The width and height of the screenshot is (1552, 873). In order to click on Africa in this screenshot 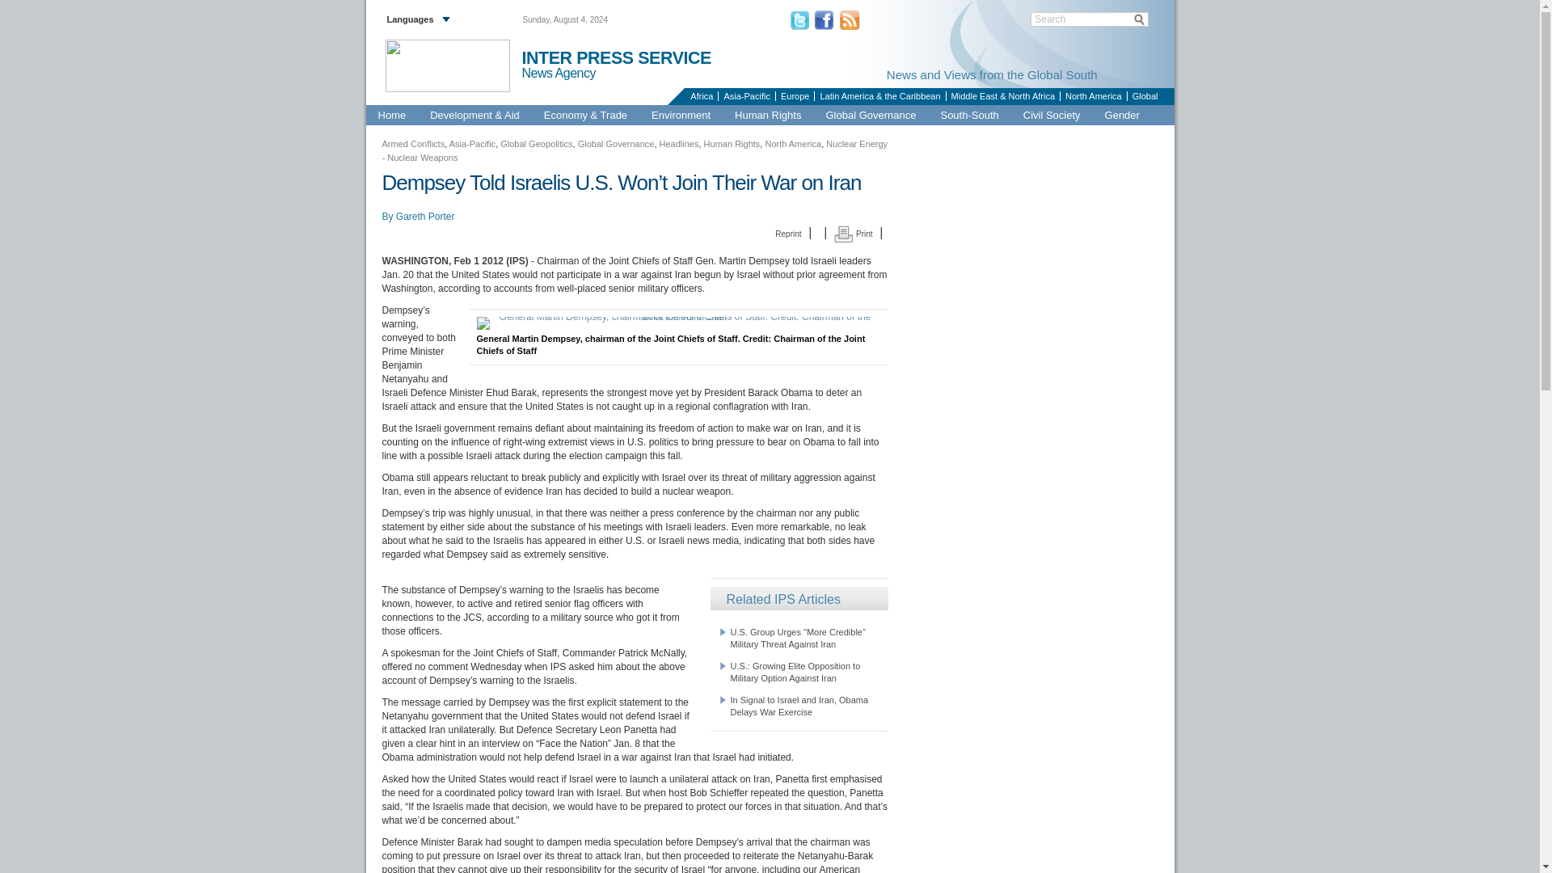, I will do `click(700, 96)`.